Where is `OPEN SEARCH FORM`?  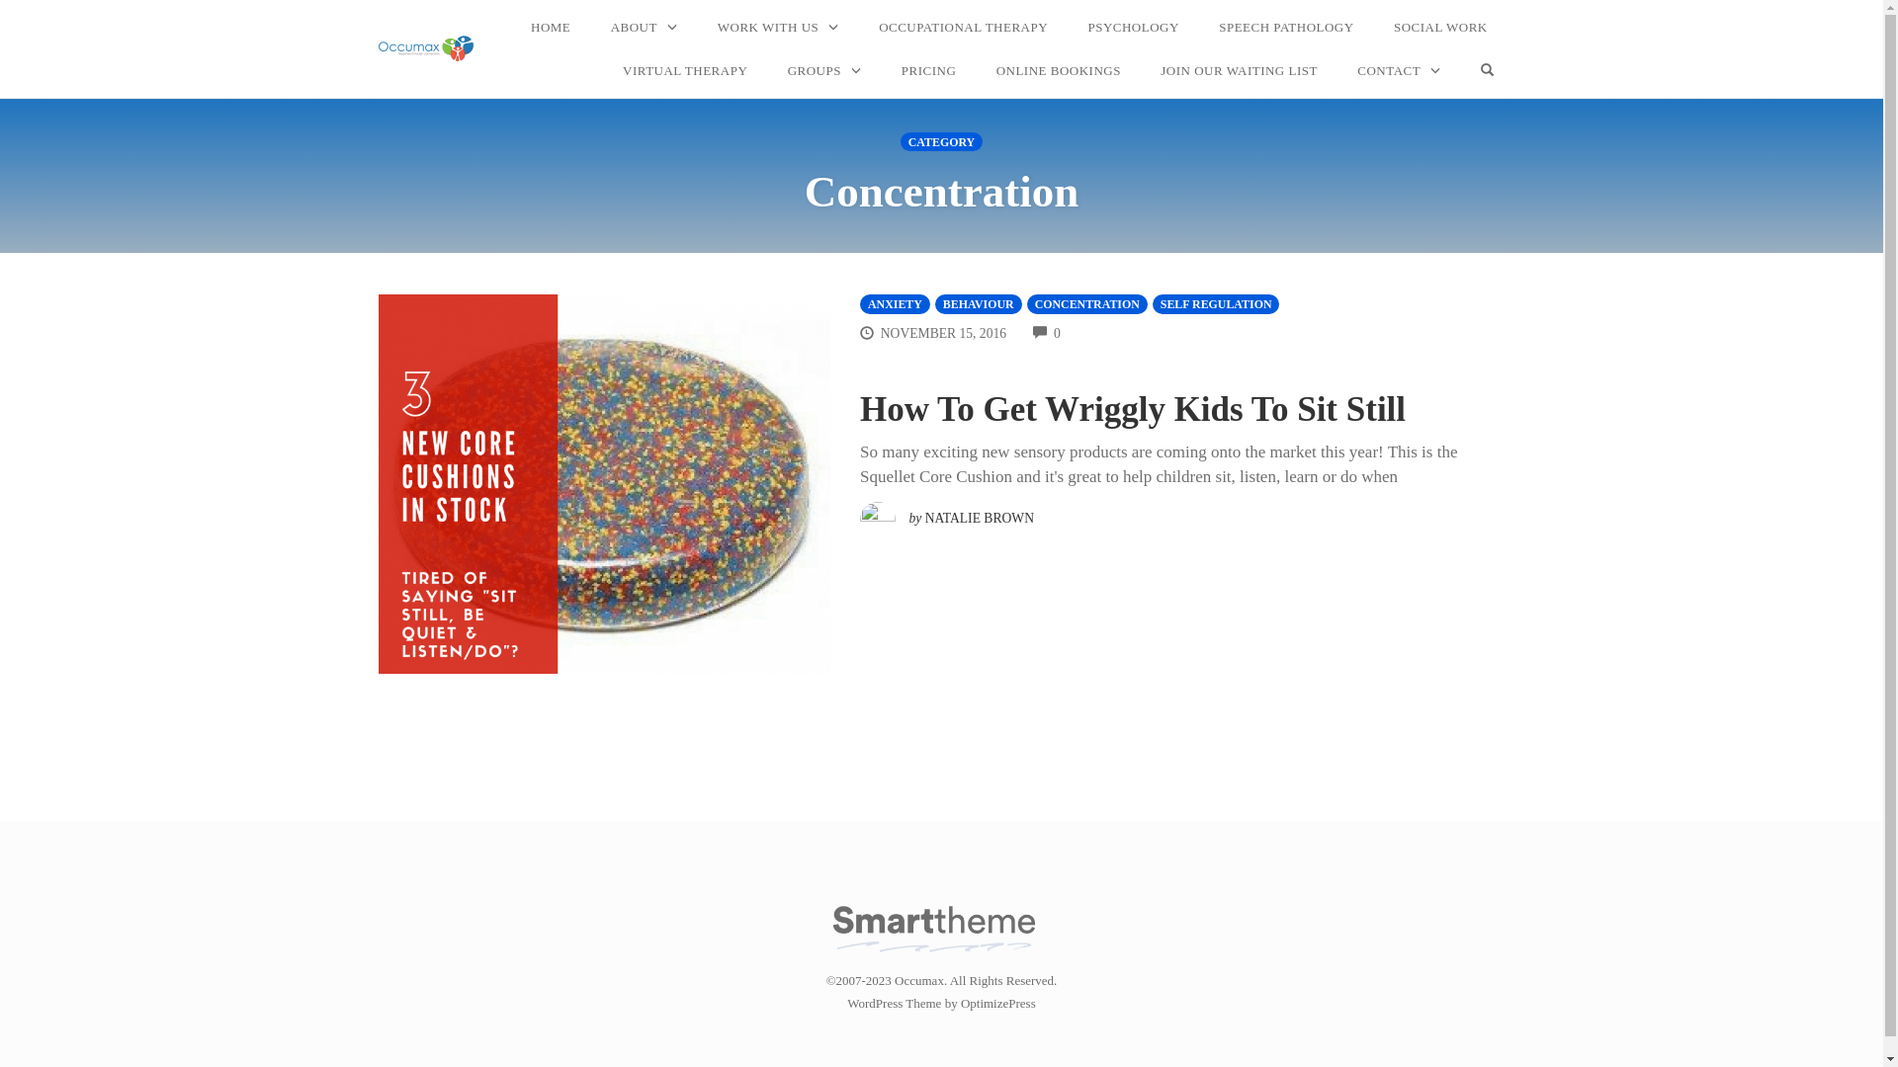
OPEN SEARCH FORM is located at coordinates (1488, 71).